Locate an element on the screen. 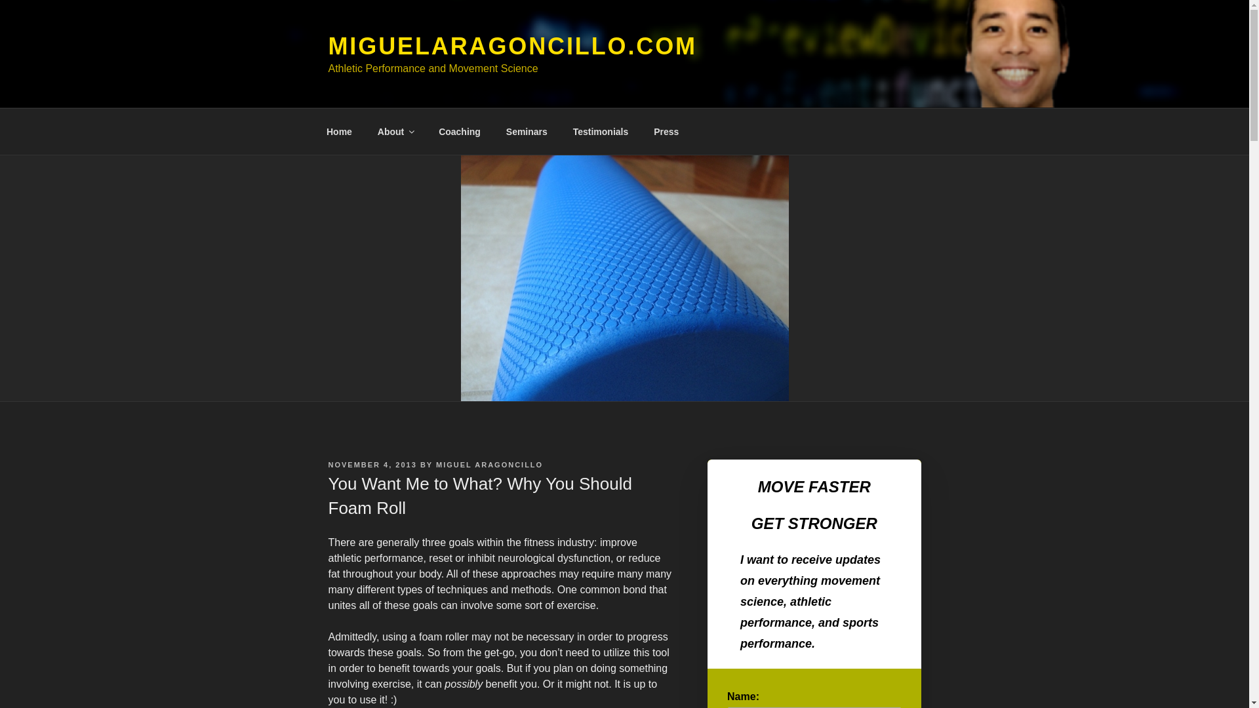 The image size is (1259, 708). Coaching is located at coordinates (460, 131).